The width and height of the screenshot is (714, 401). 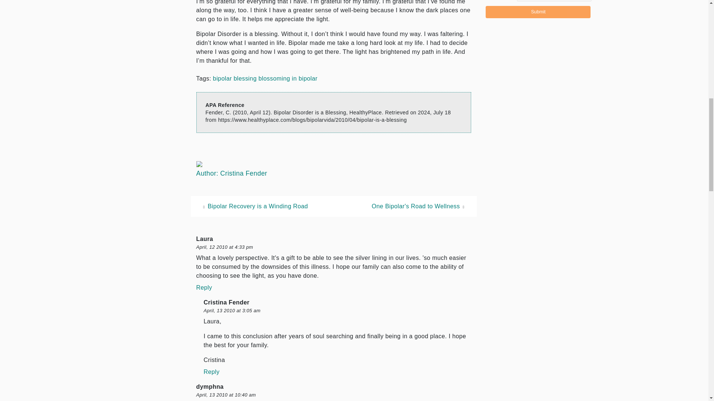 I want to click on Submit, so click(x=538, y=12).